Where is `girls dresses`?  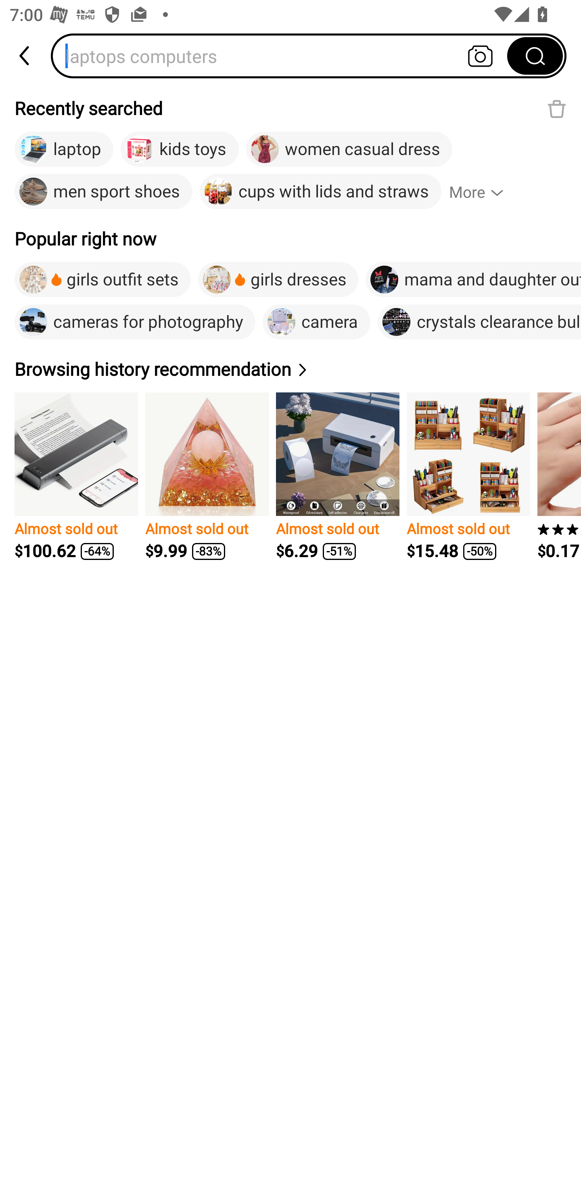
girls dresses is located at coordinates (278, 279).